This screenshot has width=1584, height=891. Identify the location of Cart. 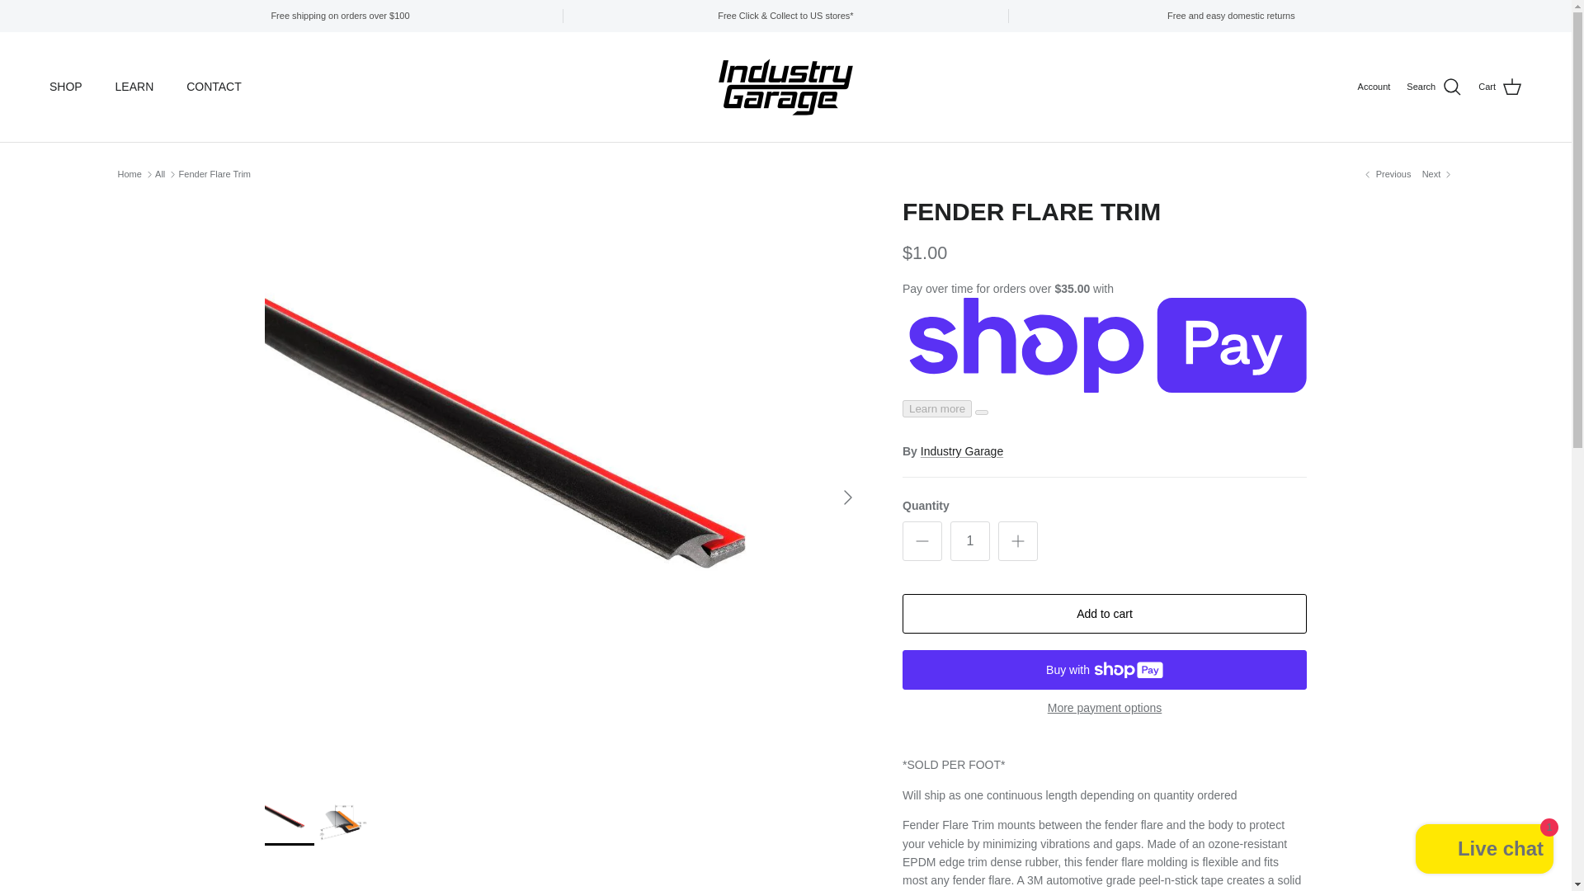
(1500, 87).